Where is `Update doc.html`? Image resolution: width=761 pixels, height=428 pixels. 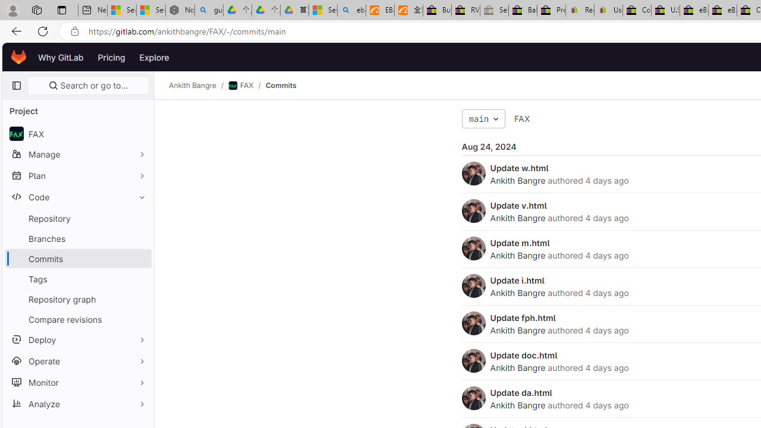 Update doc.html is located at coordinates (524, 355).